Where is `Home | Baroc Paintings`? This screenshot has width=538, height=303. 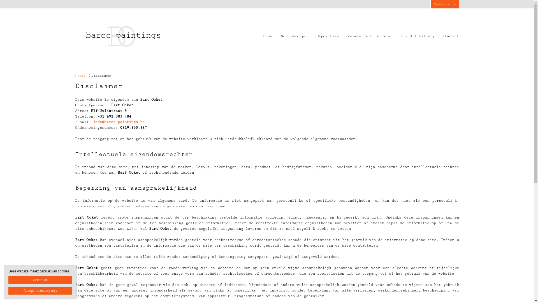 Home | Baroc Paintings is located at coordinates (123, 36).